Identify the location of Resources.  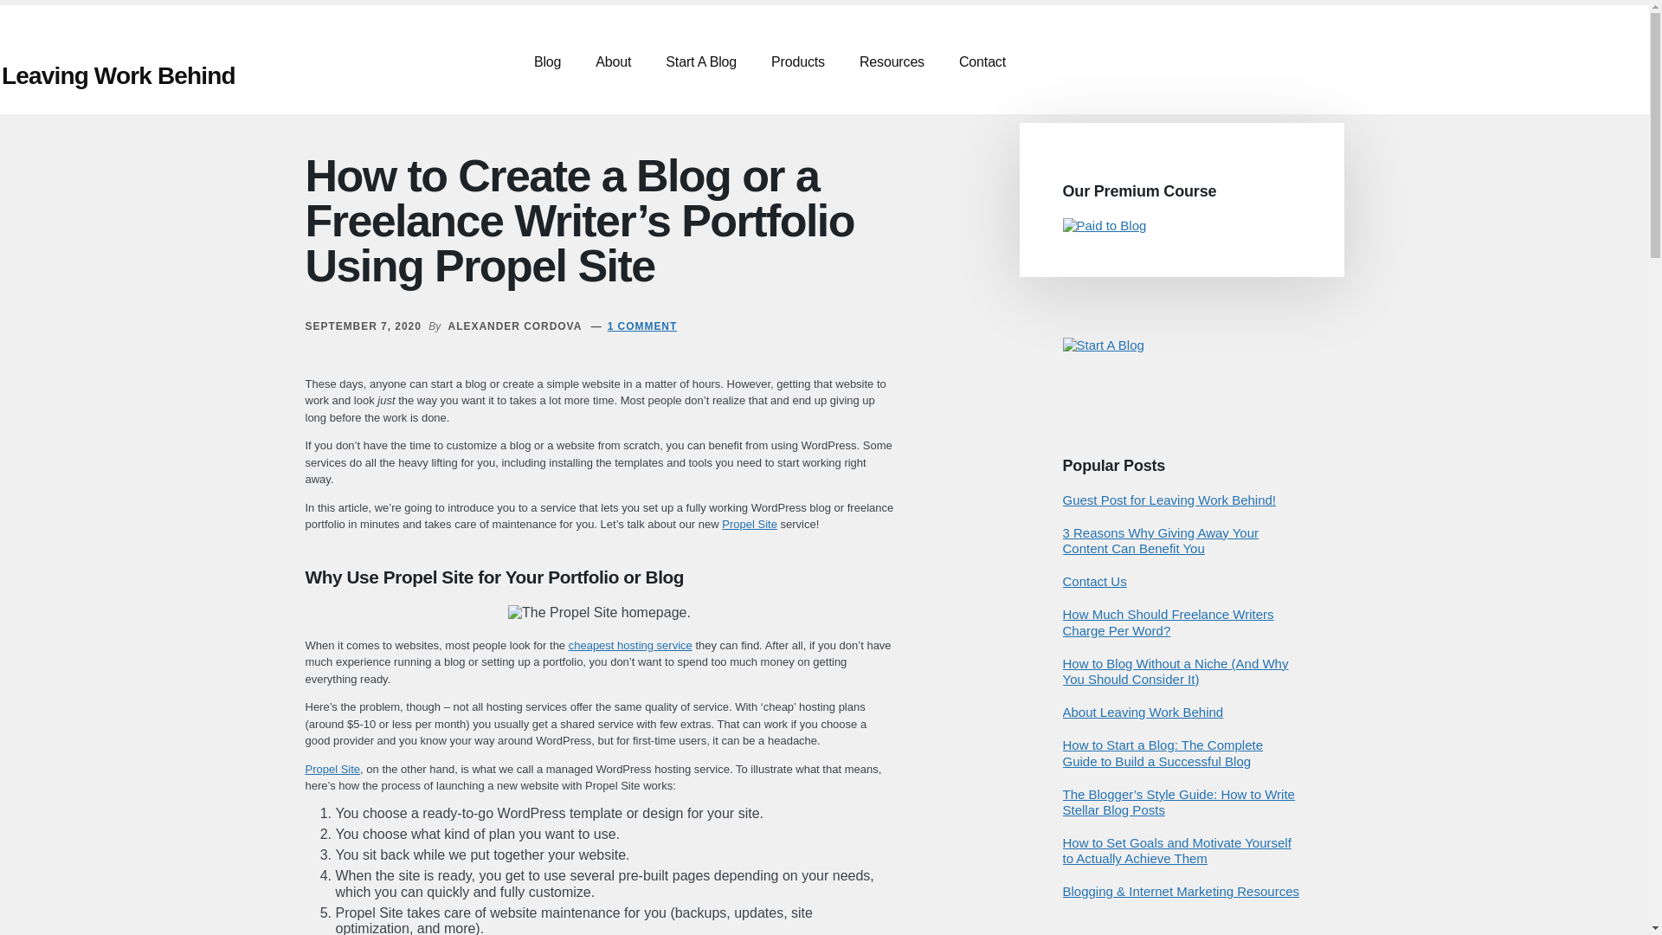
(892, 62).